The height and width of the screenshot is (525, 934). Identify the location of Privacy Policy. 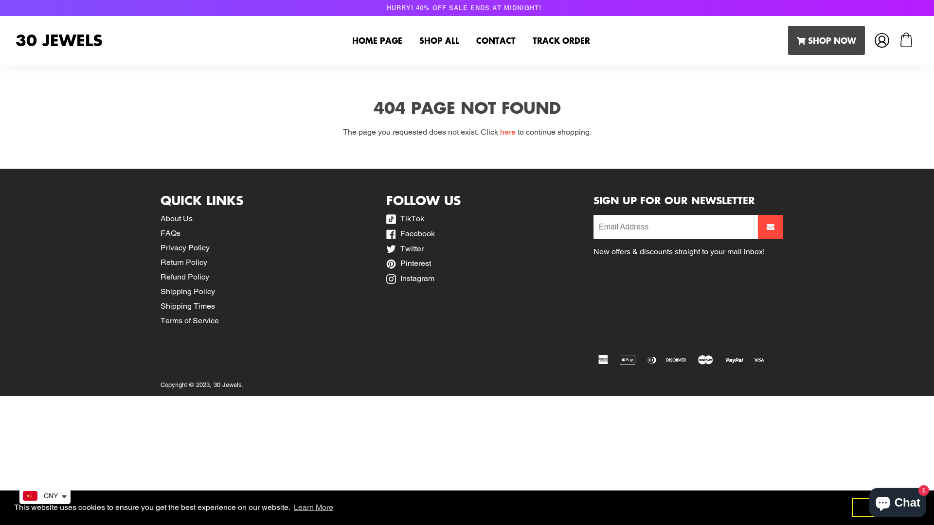
(185, 248).